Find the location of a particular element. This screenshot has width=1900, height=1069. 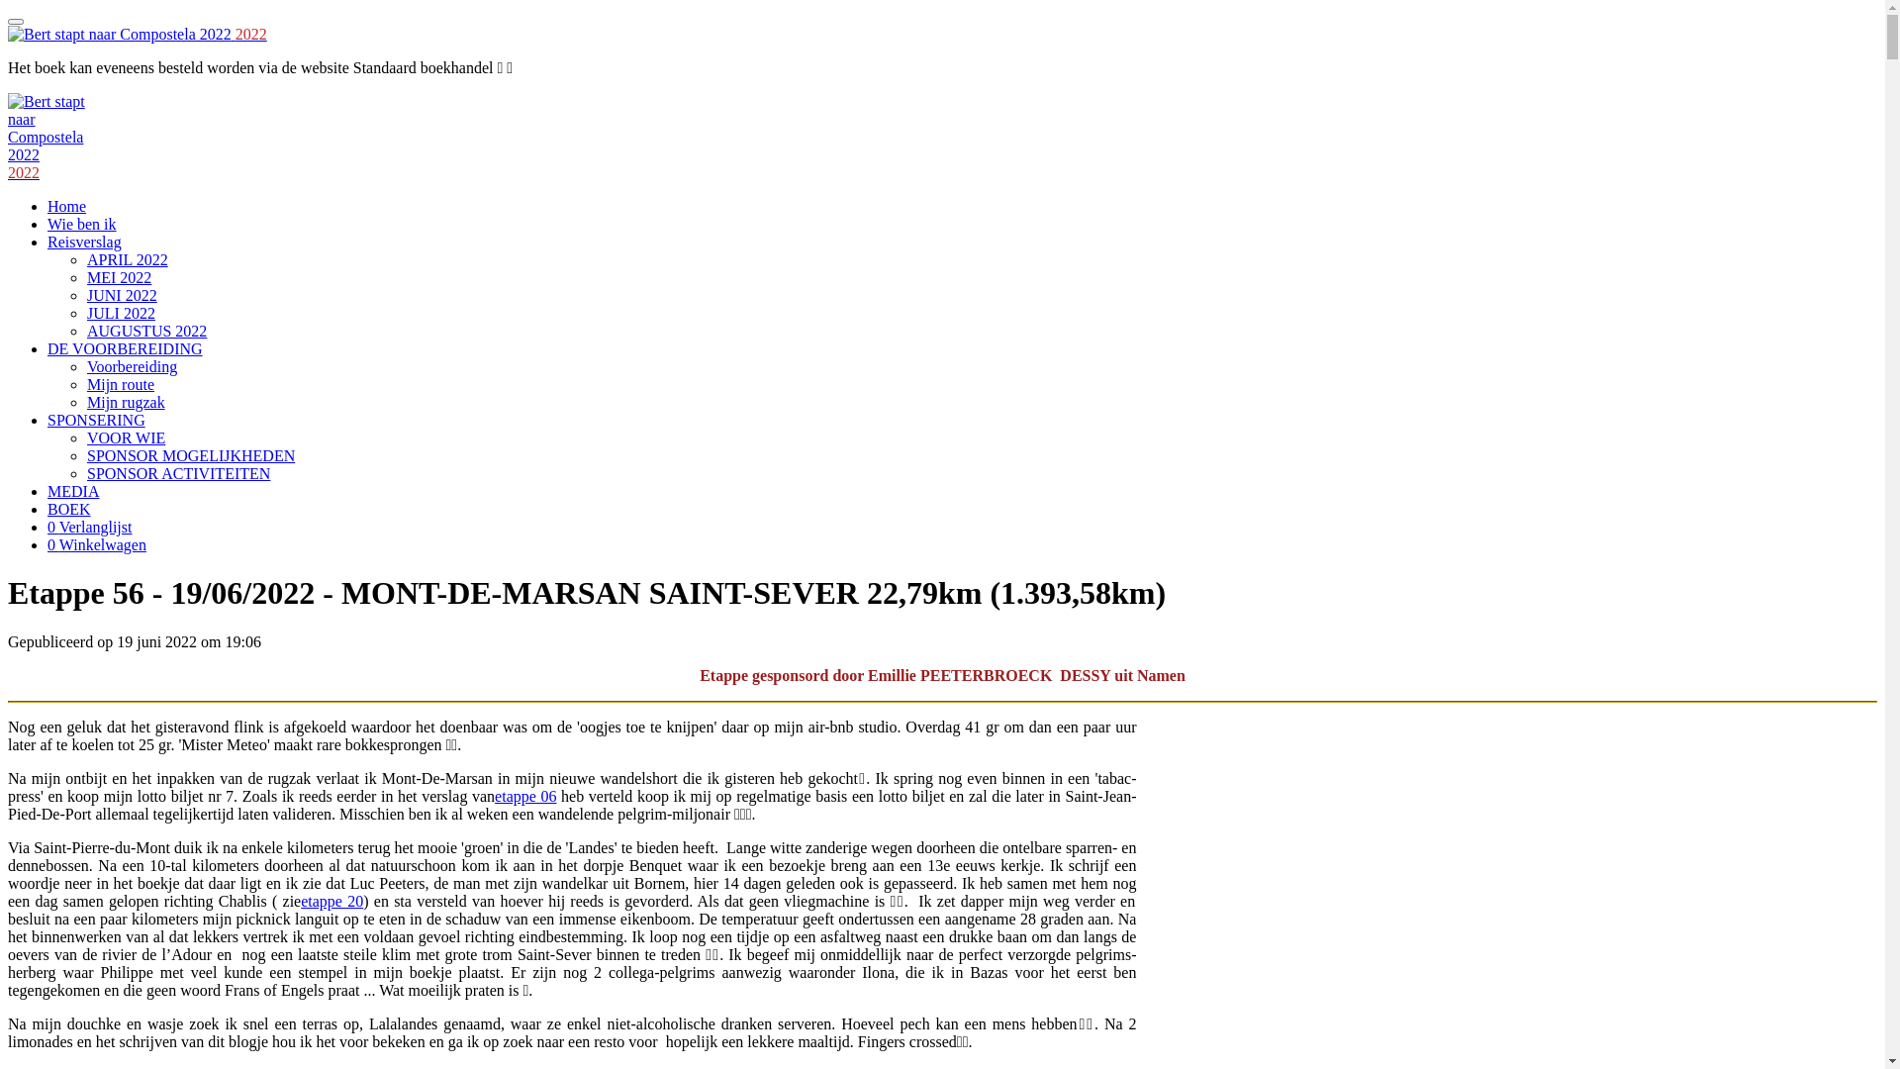

etappe 20 is located at coordinates (332, 901).